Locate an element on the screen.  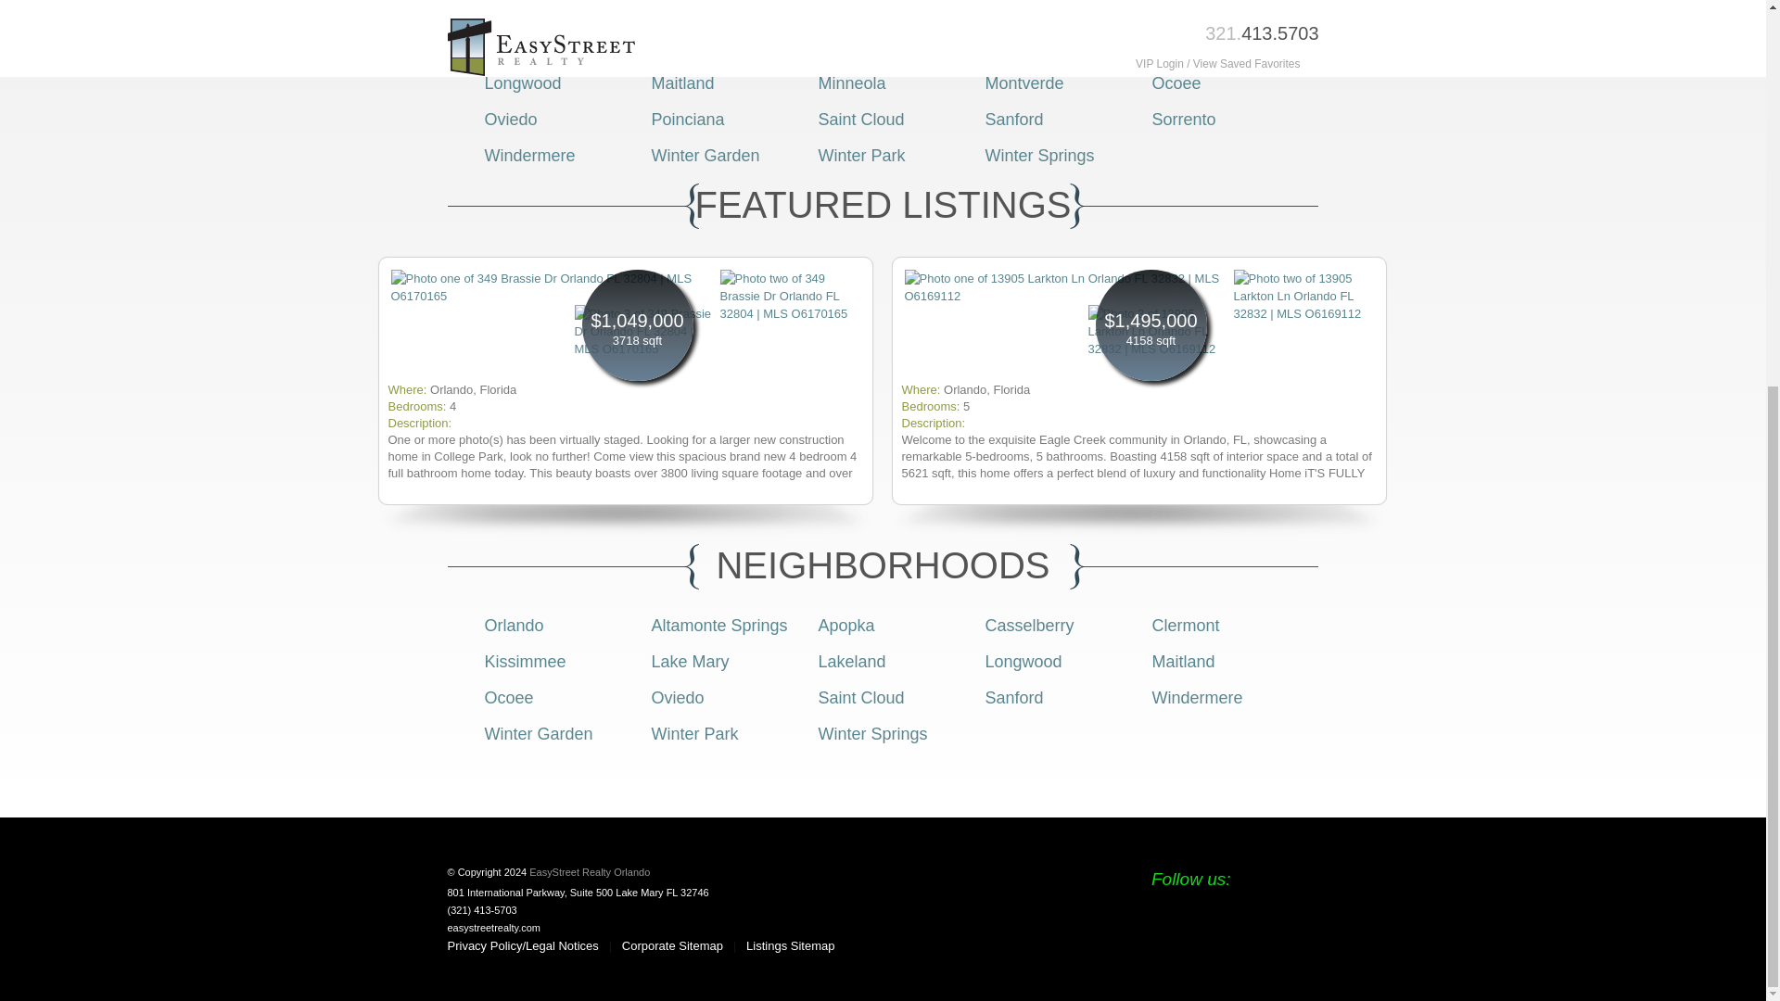
Apopka is located at coordinates (845, 625).